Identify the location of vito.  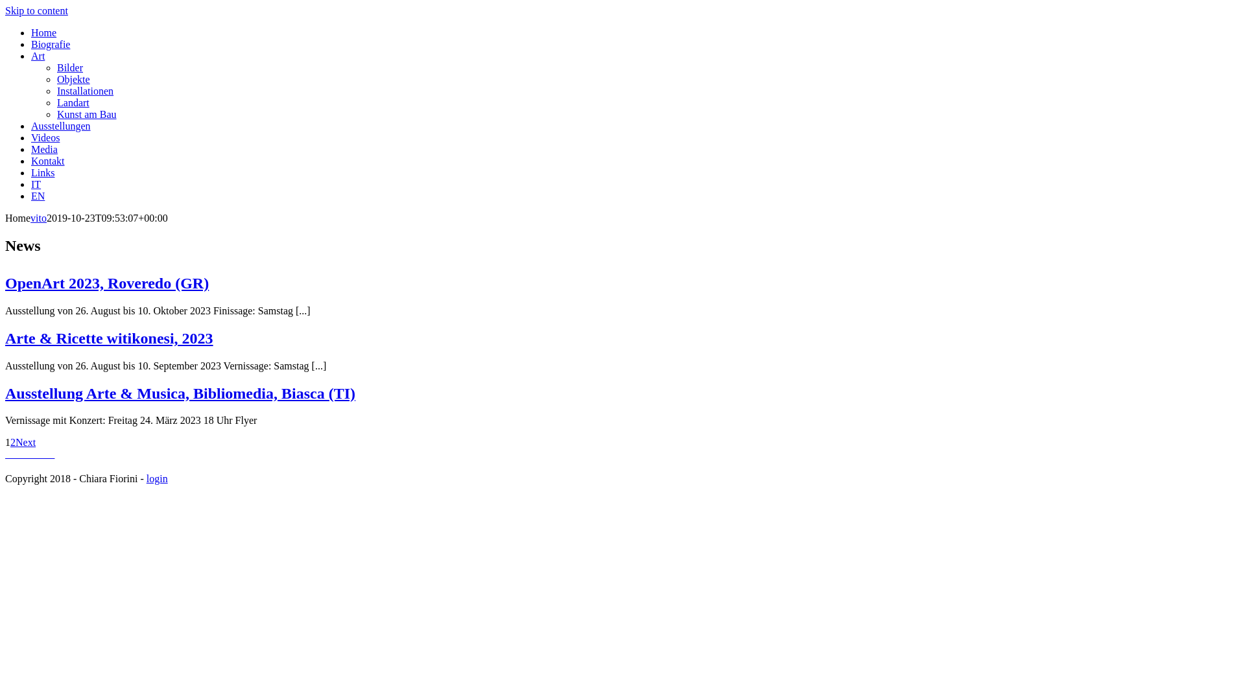
(39, 218).